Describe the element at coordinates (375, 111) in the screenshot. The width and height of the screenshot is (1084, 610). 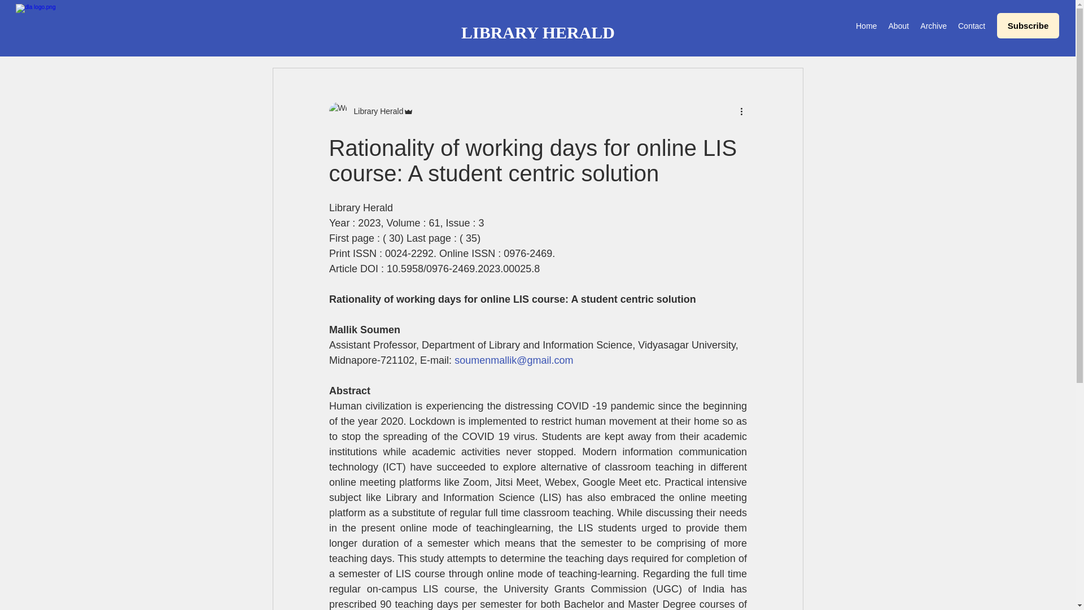
I see `Library Herald` at that location.